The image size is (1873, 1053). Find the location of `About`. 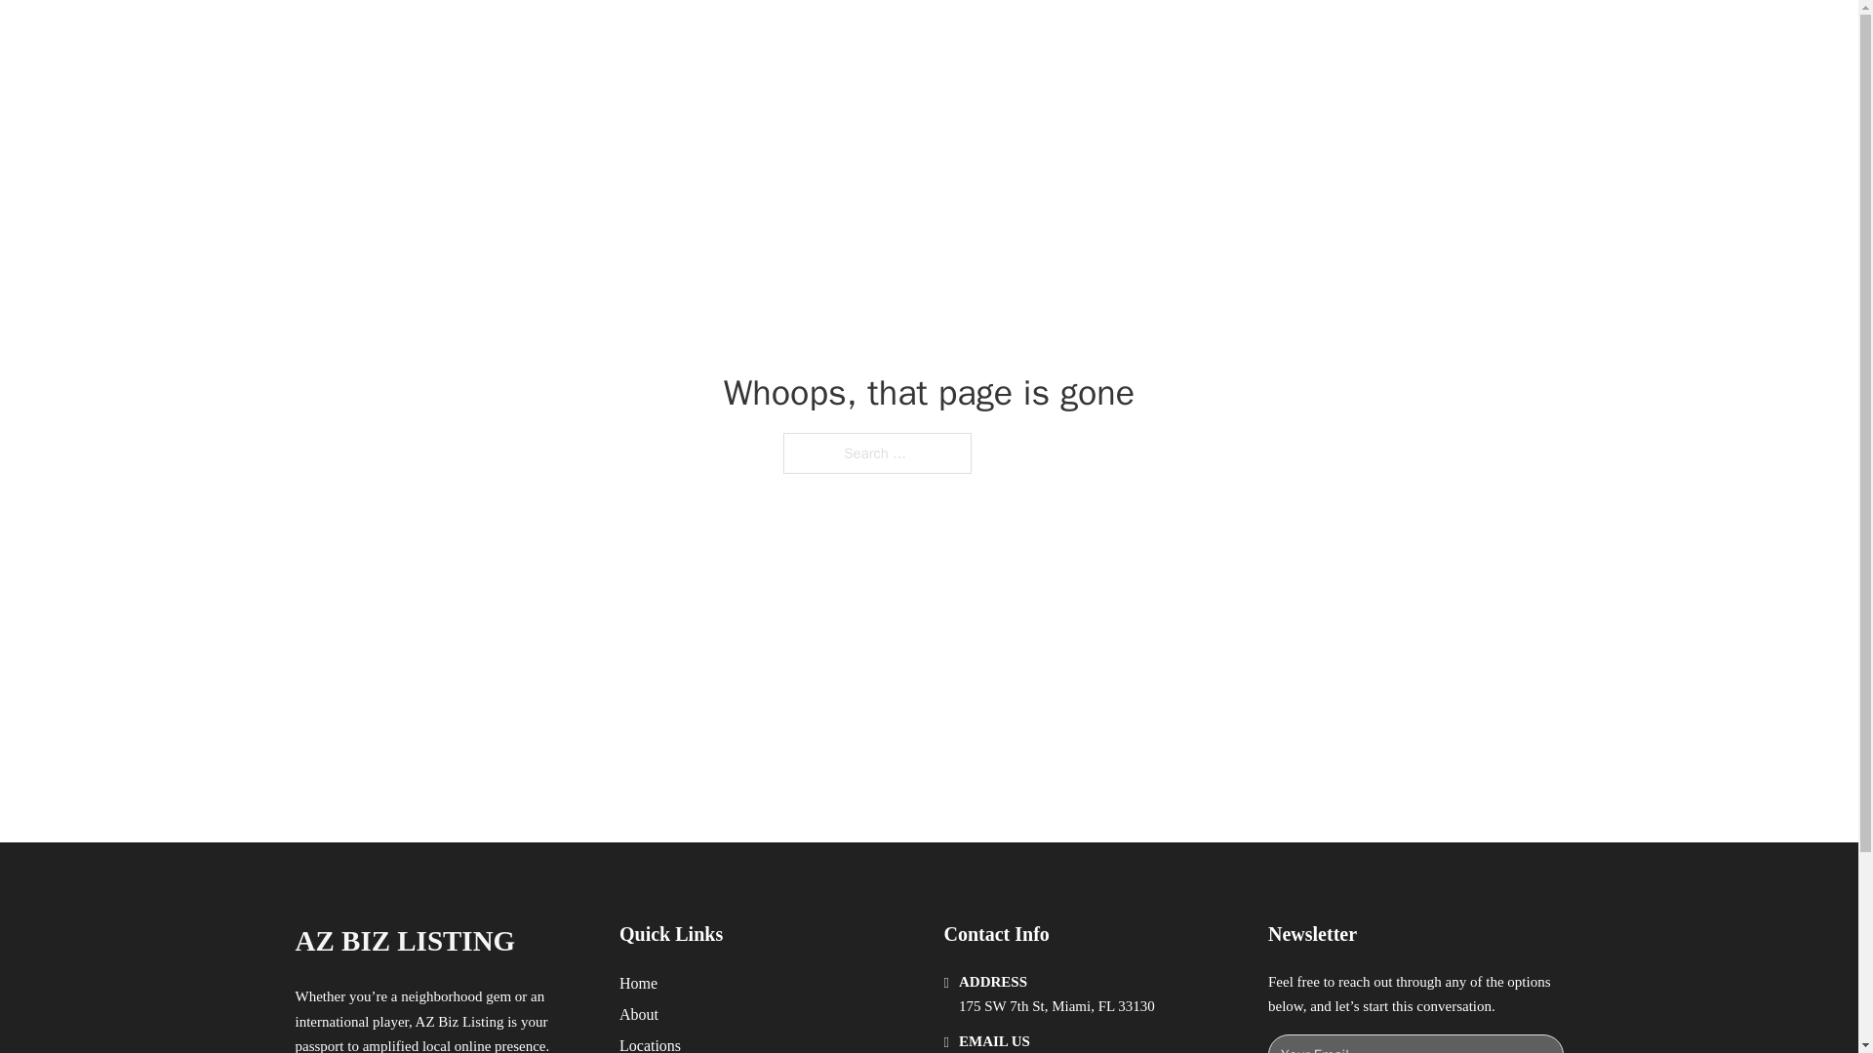

About is located at coordinates (639, 1014).